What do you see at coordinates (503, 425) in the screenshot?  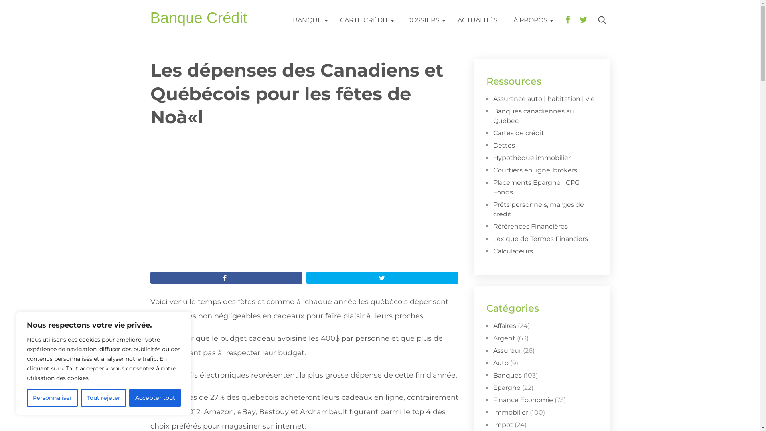 I see `Impot` at bounding box center [503, 425].